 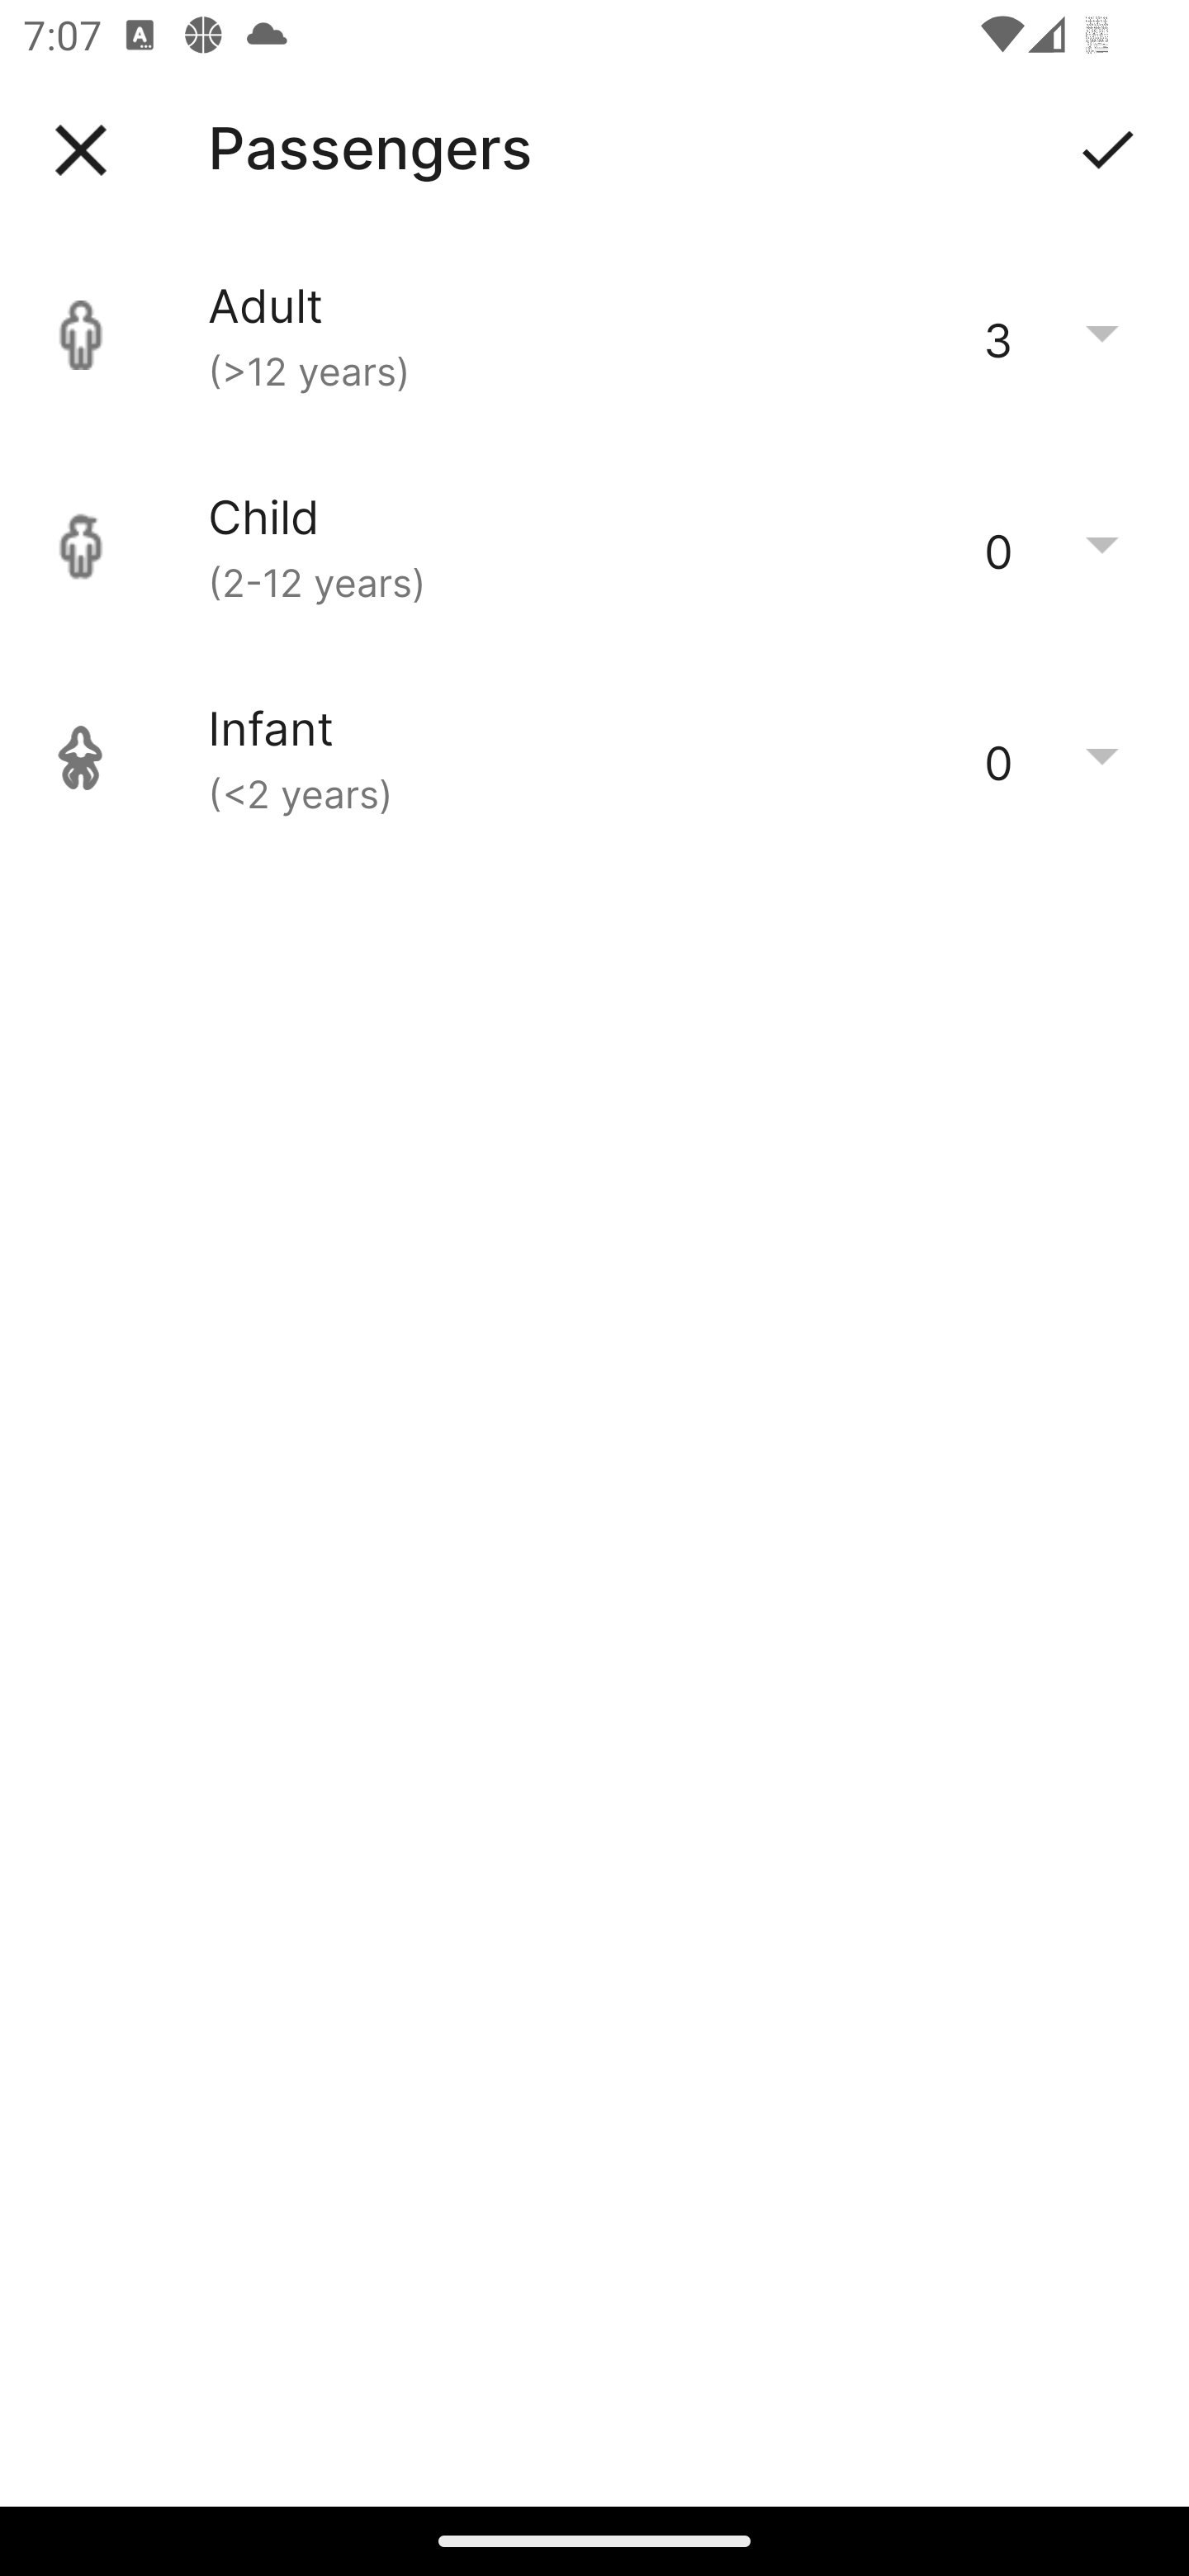 What do you see at coordinates (594, 547) in the screenshot?
I see `Child (2-12 years) 0` at bounding box center [594, 547].